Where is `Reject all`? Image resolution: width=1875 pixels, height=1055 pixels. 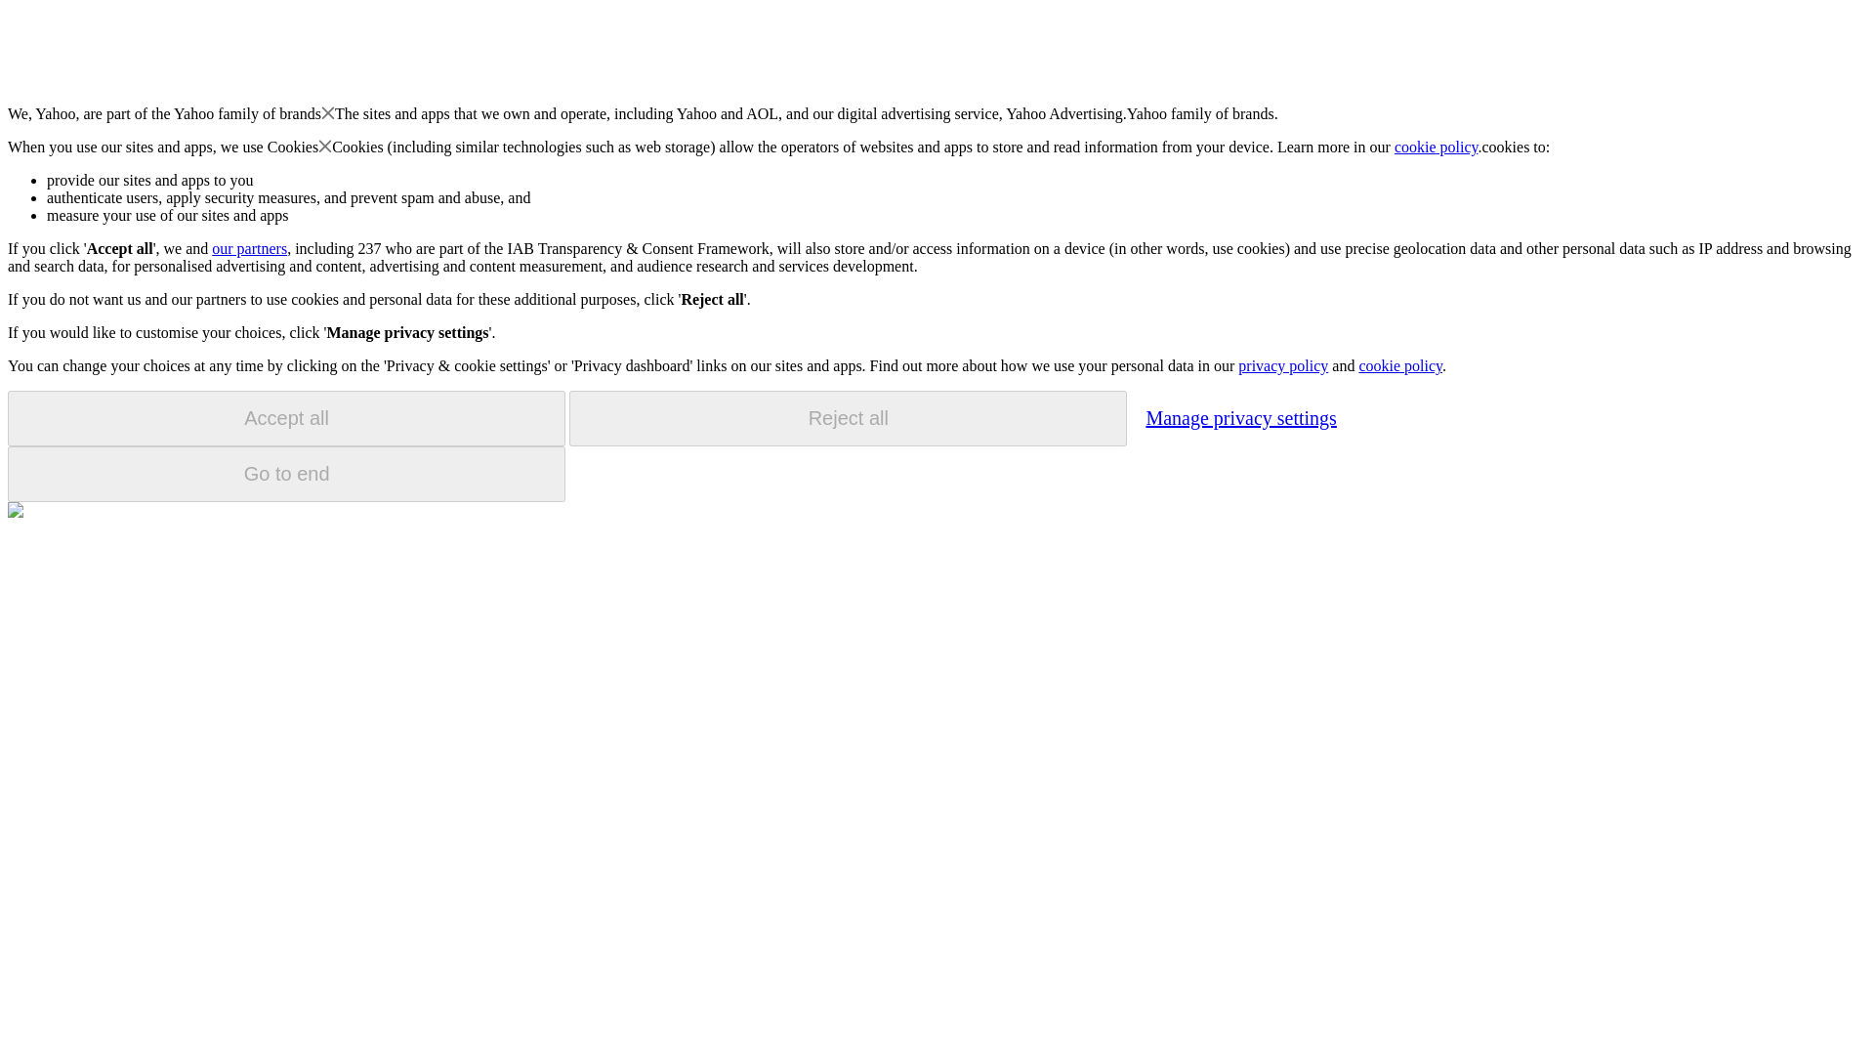 Reject all is located at coordinates (848, 418).